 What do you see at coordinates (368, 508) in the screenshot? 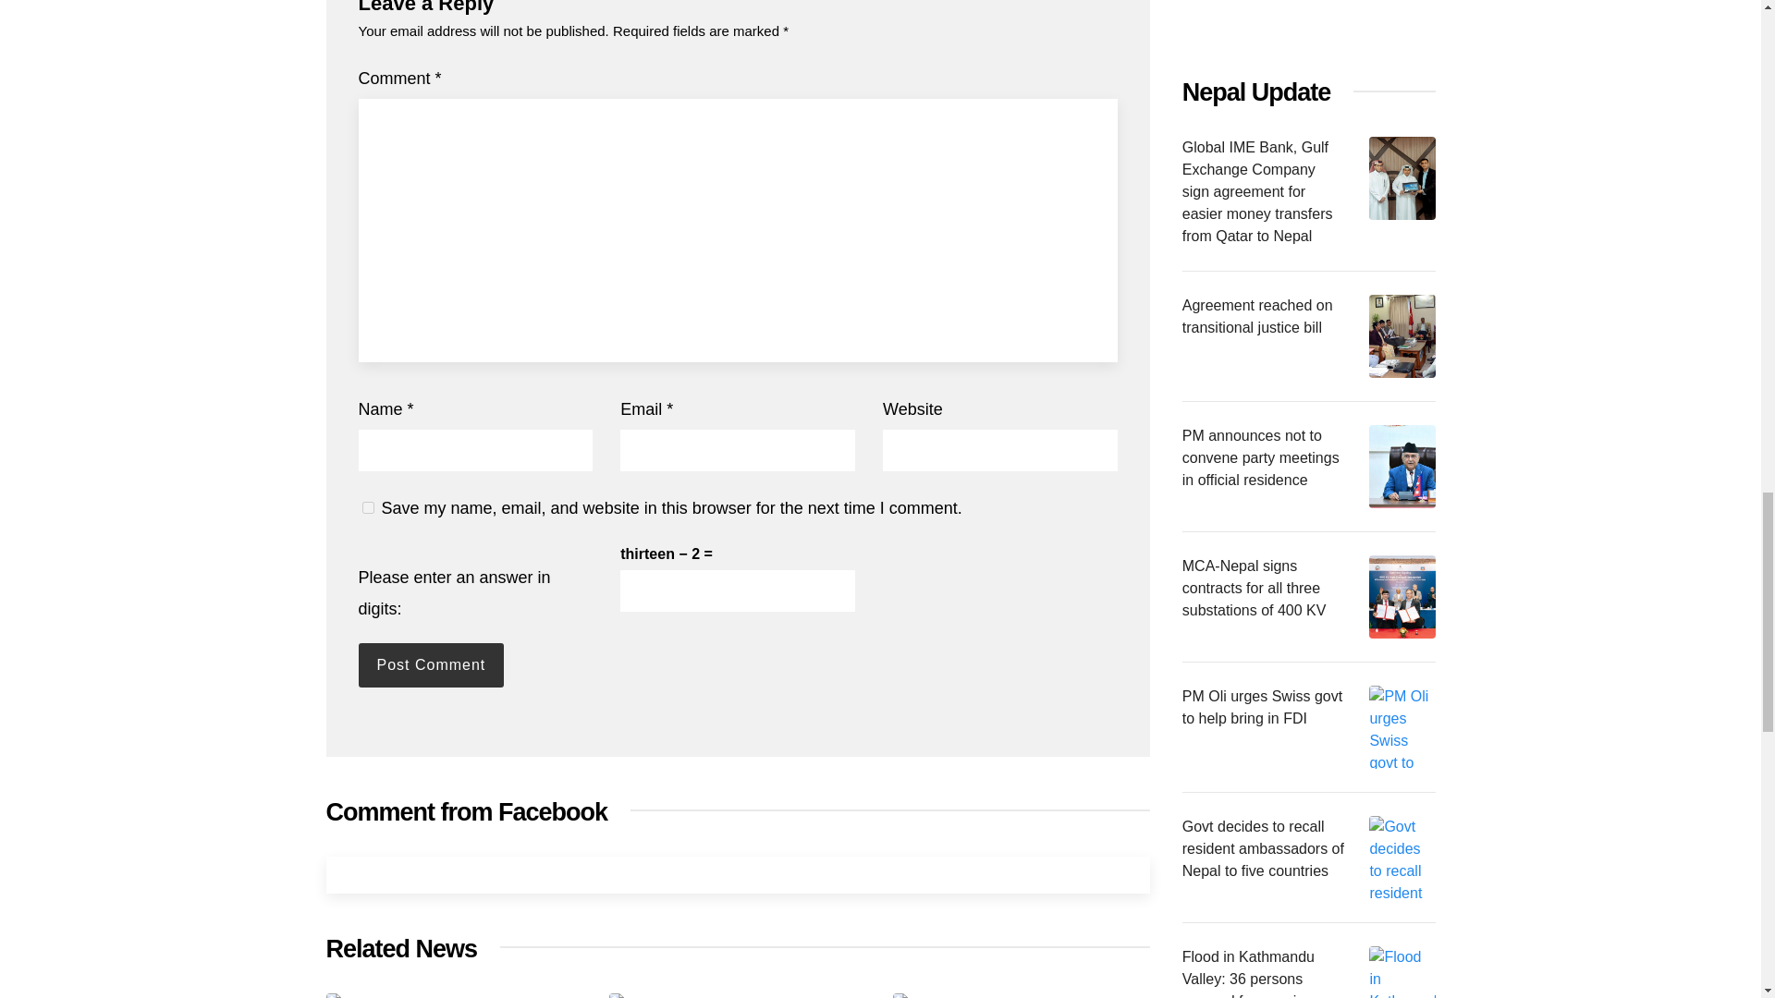
I see `yes` at bounding box center [368, 508].